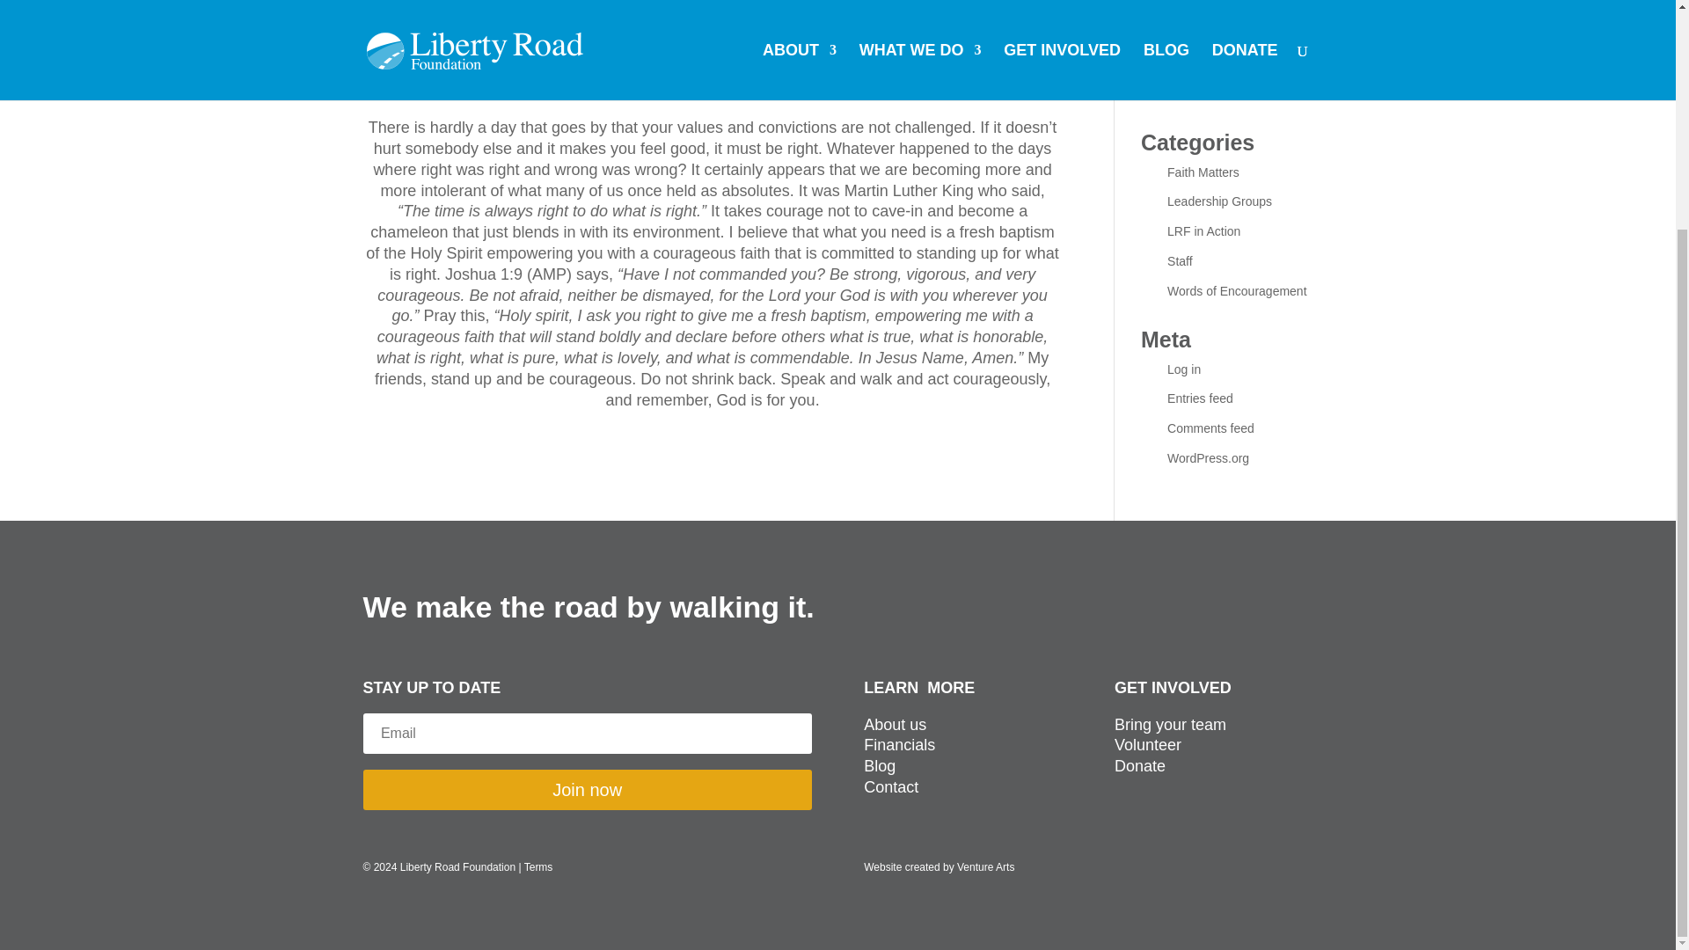  Describe the element at coordinates (1229, 54) in the screenshot. I see `The Road To Success Through Responsibility` at that location.